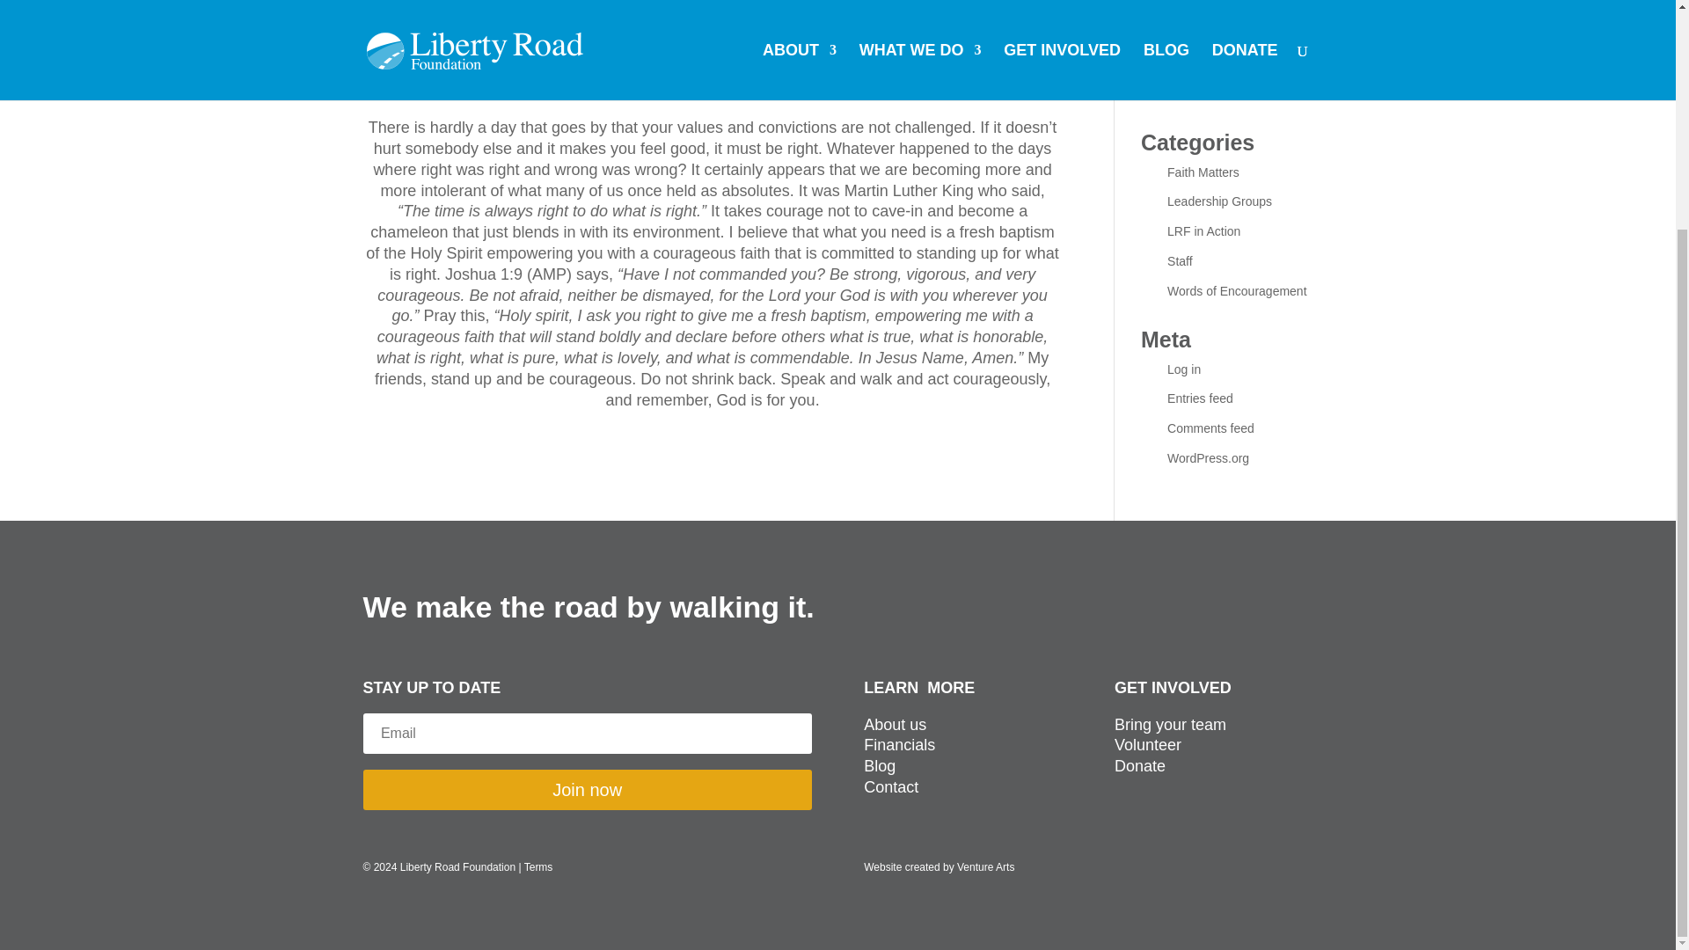  Describe the element at coordinates (1229, 54) in the screenshot. I see `The Road To Success Through Responsibility` at that location.